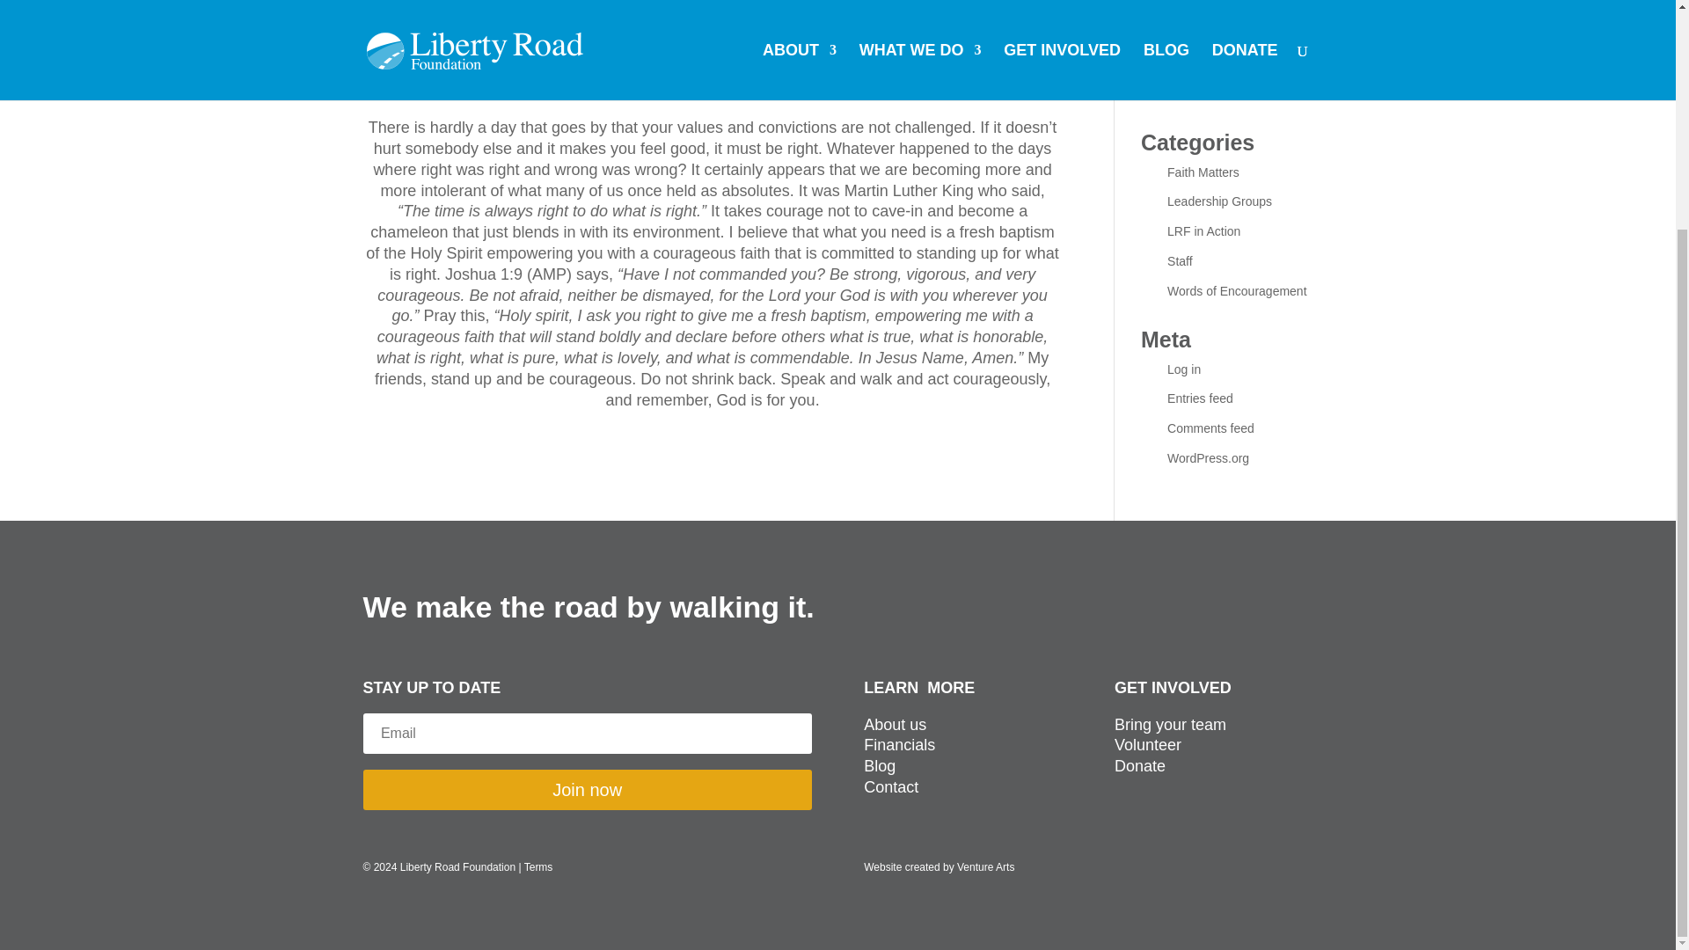  Describe the element at coordinates (1229, 54) in the screenshot. I see `The Road To Success Through Responsibility` at that location.